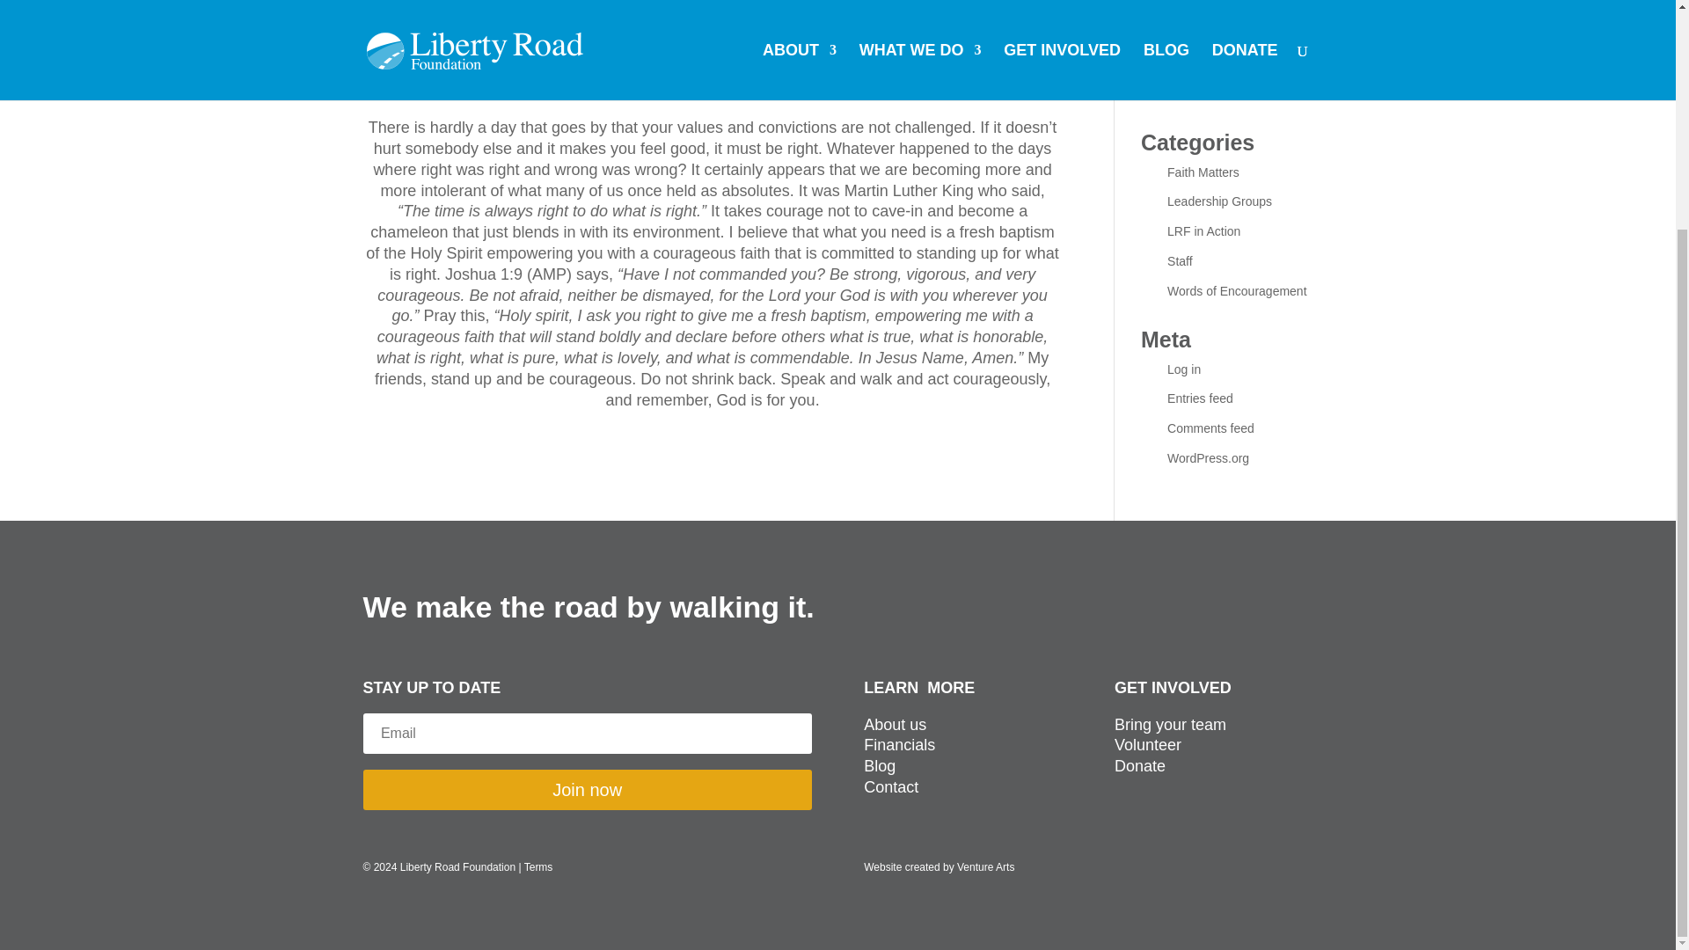  Describe the element at coordinates (1229, 54) in the screenshot. I see `The Road To Success Through Responsibility` at that location.